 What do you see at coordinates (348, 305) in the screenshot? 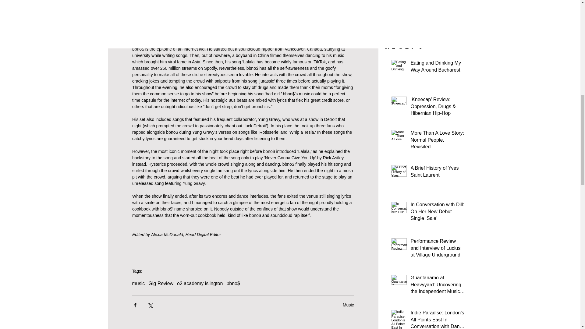
I see `Music` at bounding box center [348, 305].